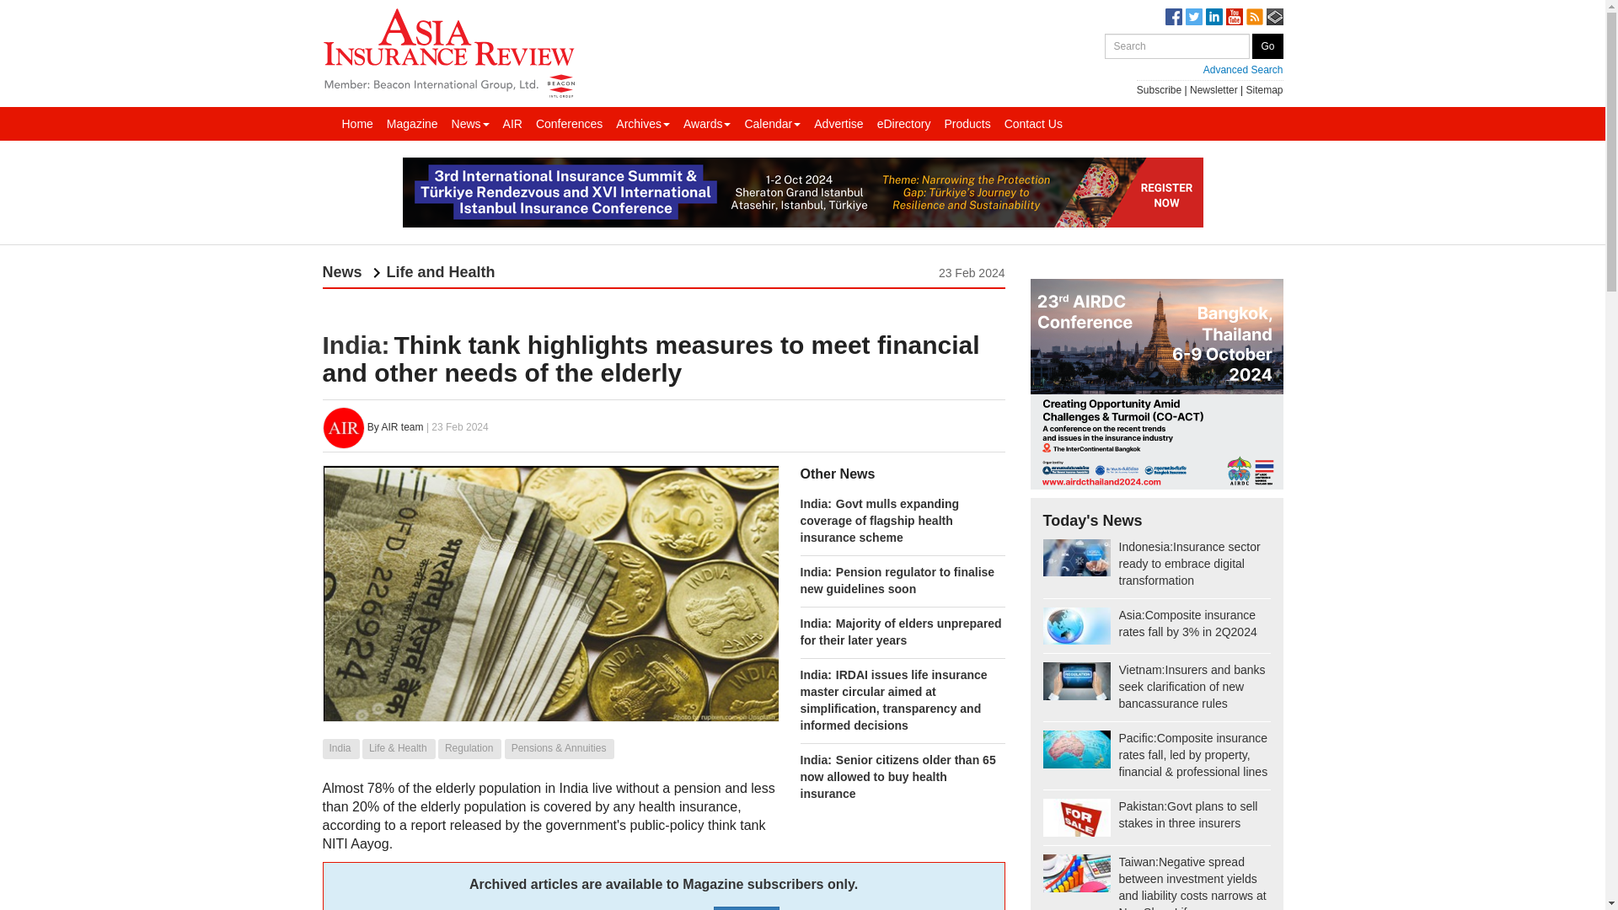  I want to click on Conferences, so click(569, 124).